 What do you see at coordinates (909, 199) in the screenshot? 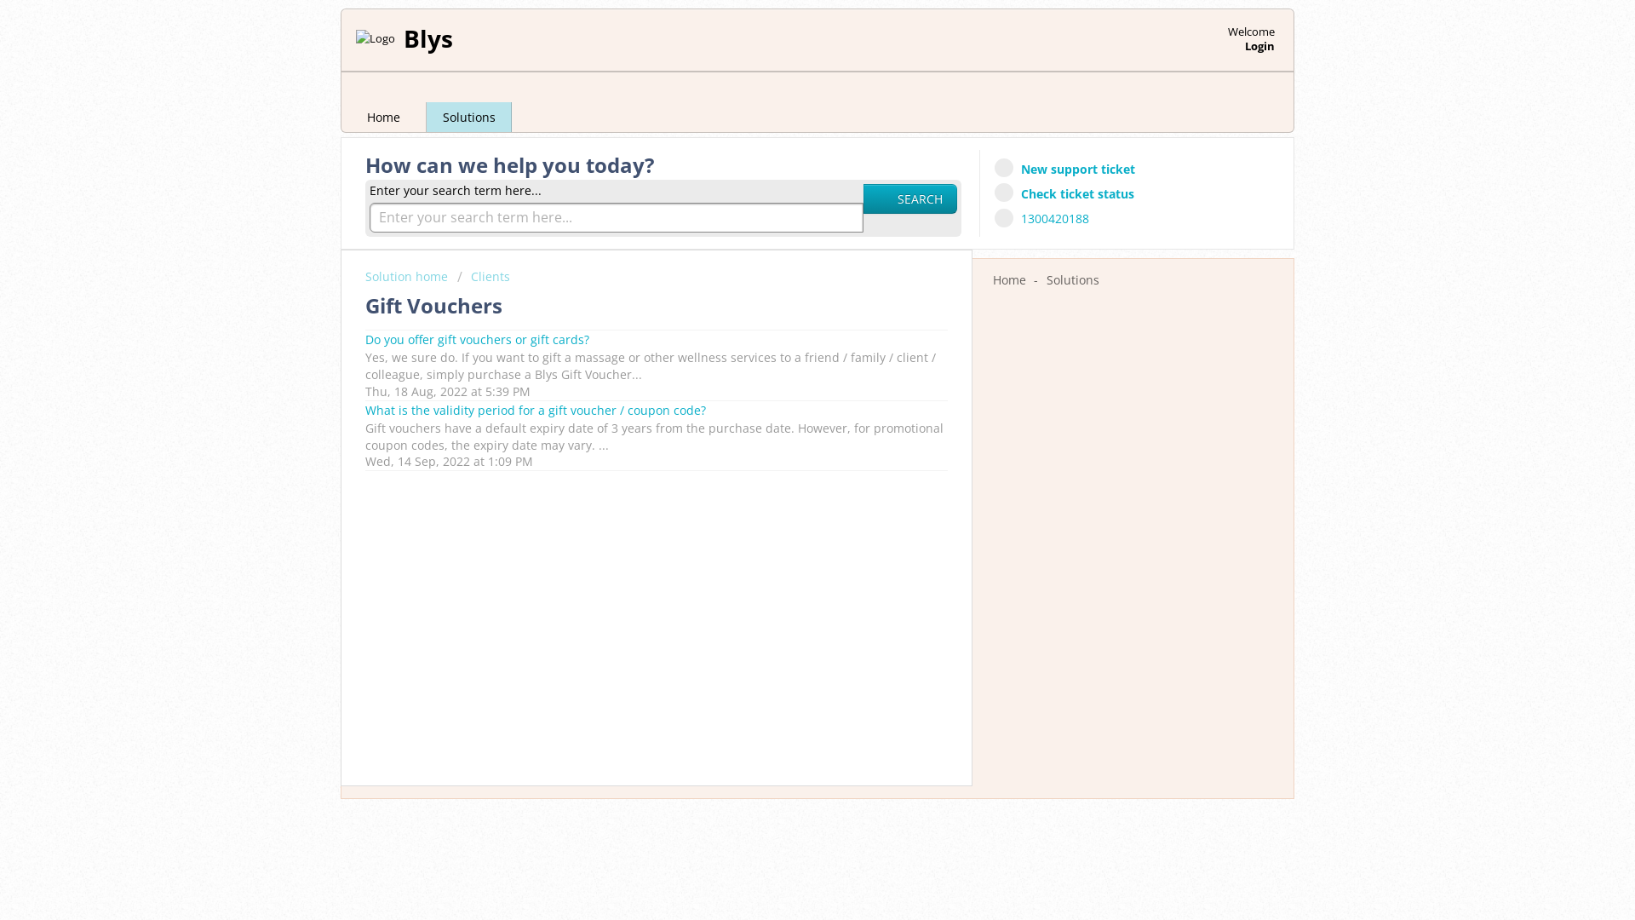
I see `SEARCH` at bounding box center [909, 199].